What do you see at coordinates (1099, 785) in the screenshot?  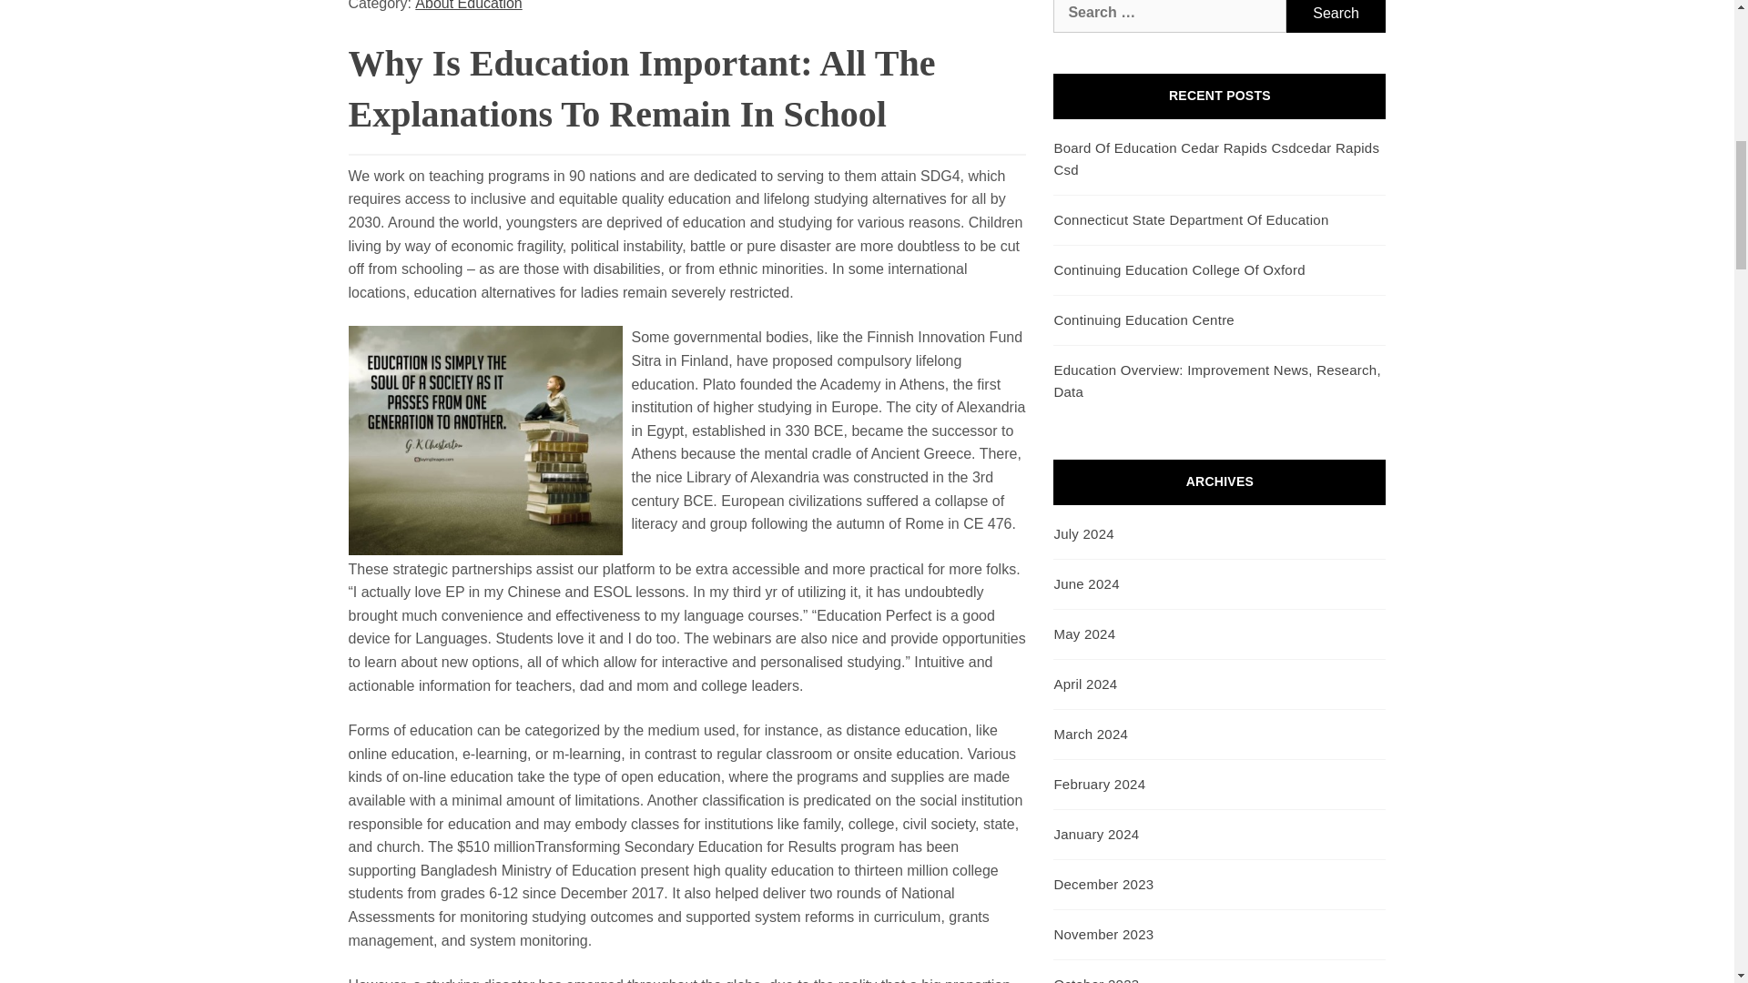 I see `February 2024` at bounding box center [1099, 785].